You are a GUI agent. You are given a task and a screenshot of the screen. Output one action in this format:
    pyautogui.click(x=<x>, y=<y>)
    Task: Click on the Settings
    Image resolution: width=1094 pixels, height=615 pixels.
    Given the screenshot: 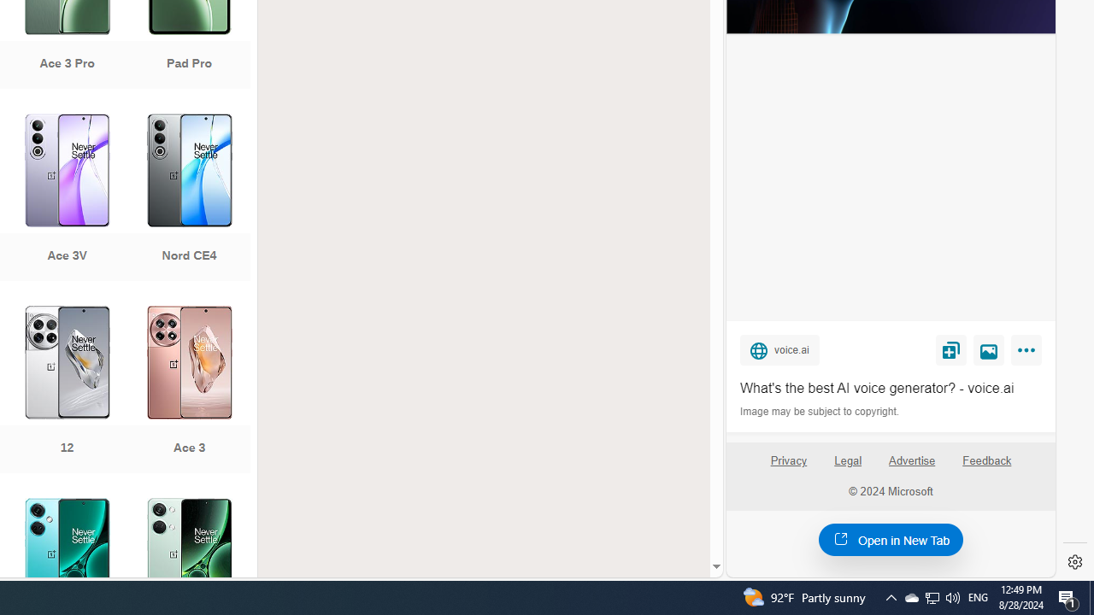 What is the action you would take?
    pyautogui.click(x=1075, y=562)
    